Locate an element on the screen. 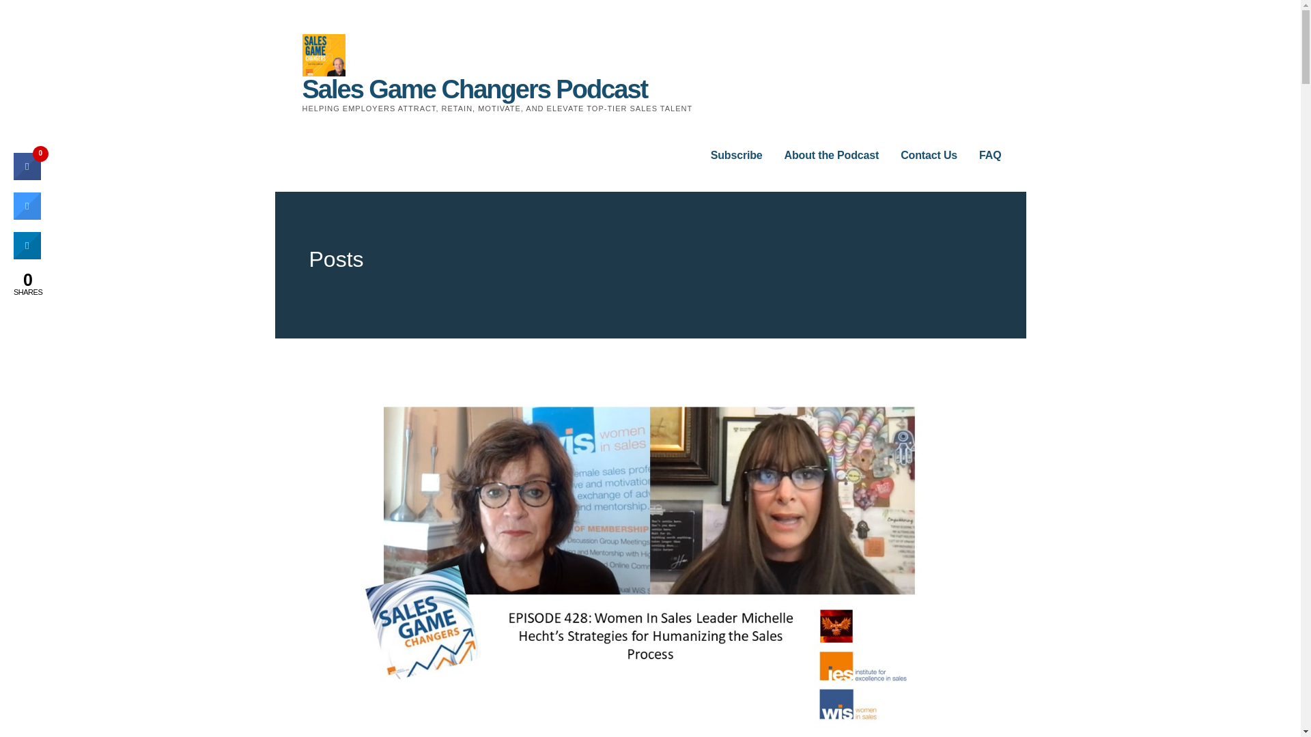 The image size is (1311, 737). About the Podcast is located at coordinates (832, 156).